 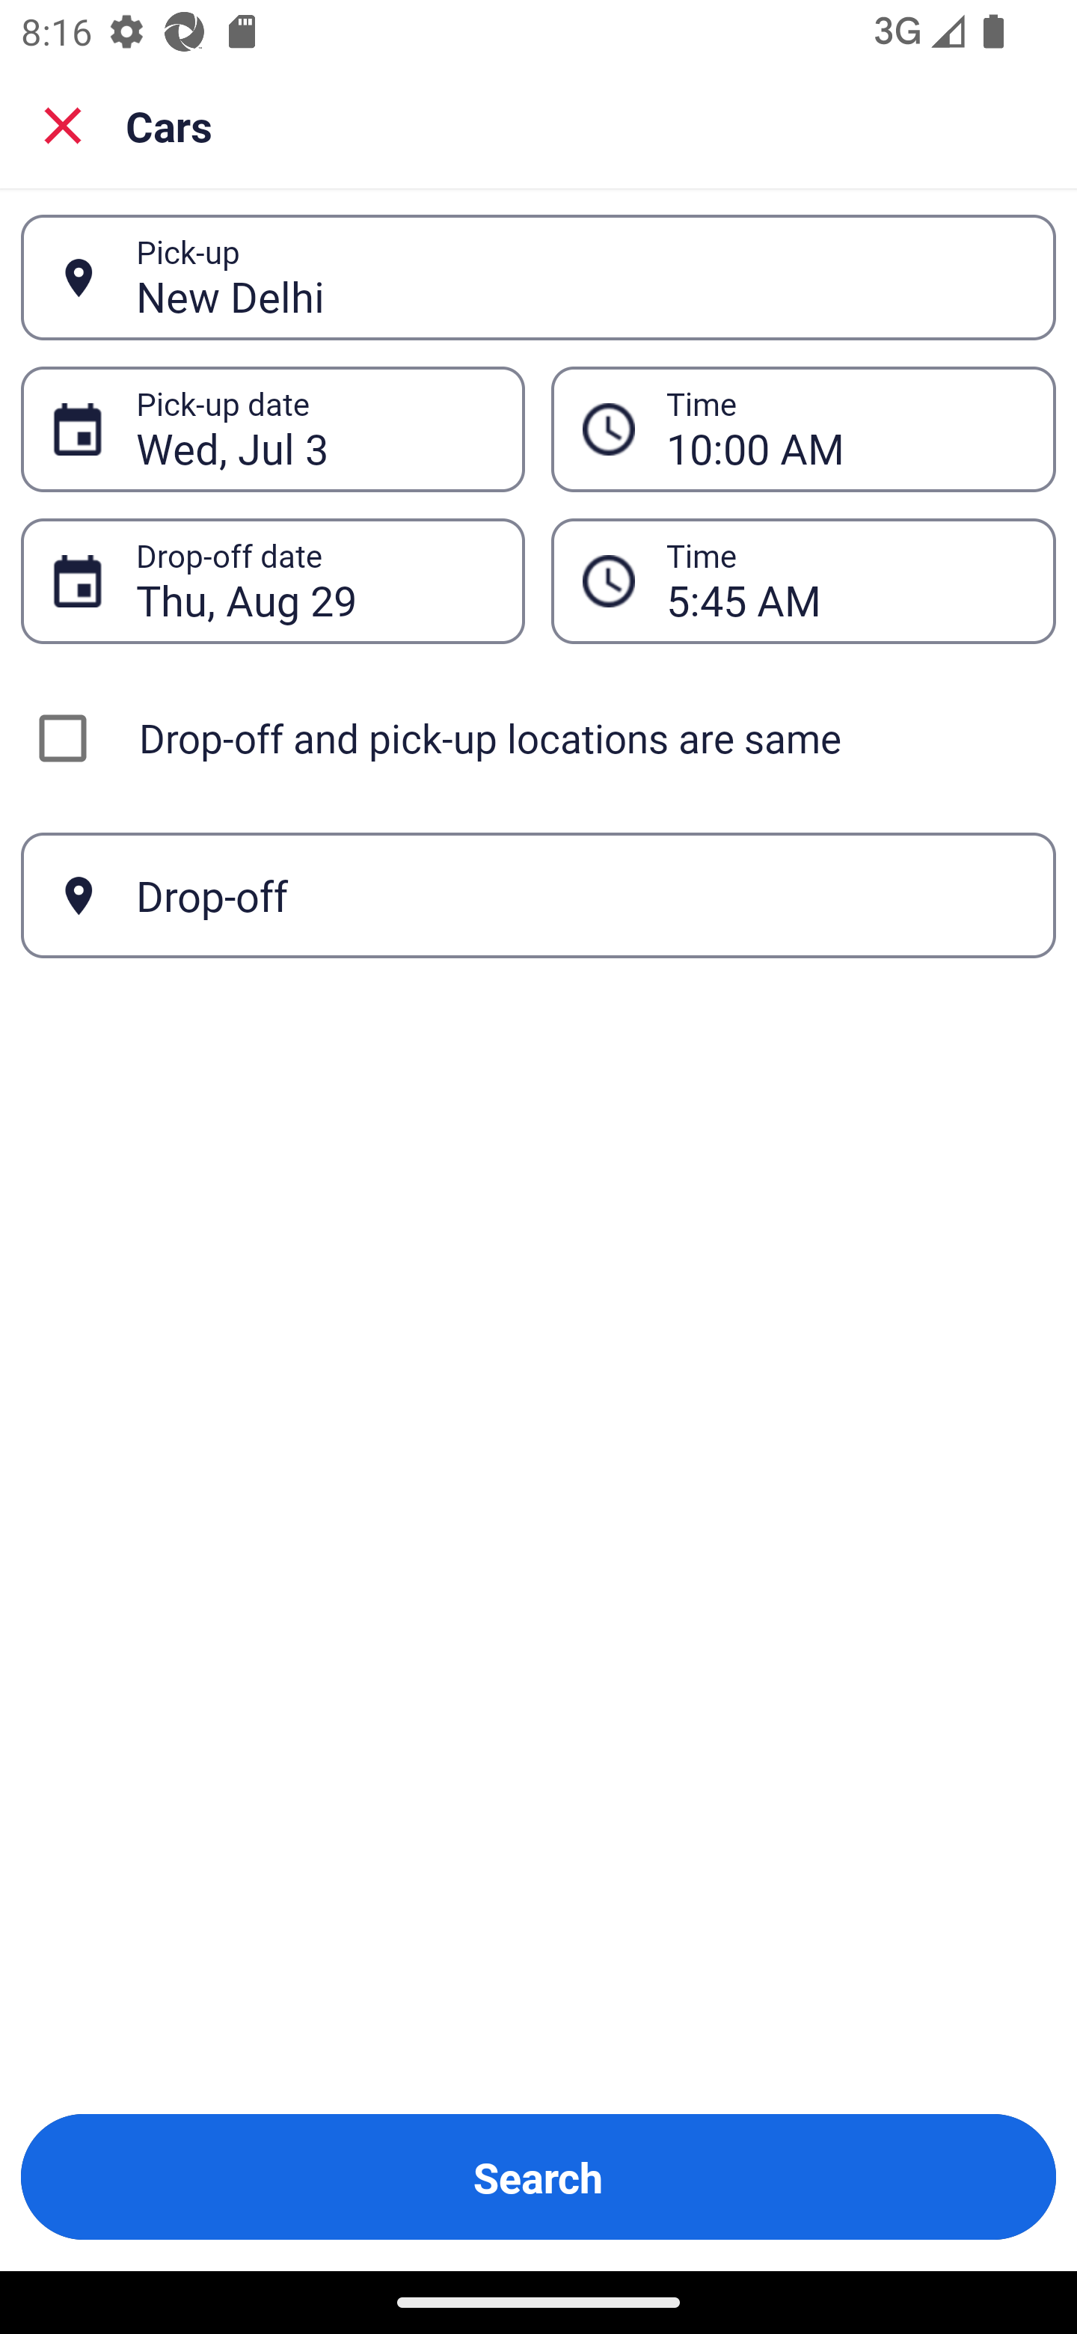 What do you see at coordinates (272, 581) in the screenshot?
I see `Thu, Aug 29 Drop-off date` at bounding box center [272, 581].